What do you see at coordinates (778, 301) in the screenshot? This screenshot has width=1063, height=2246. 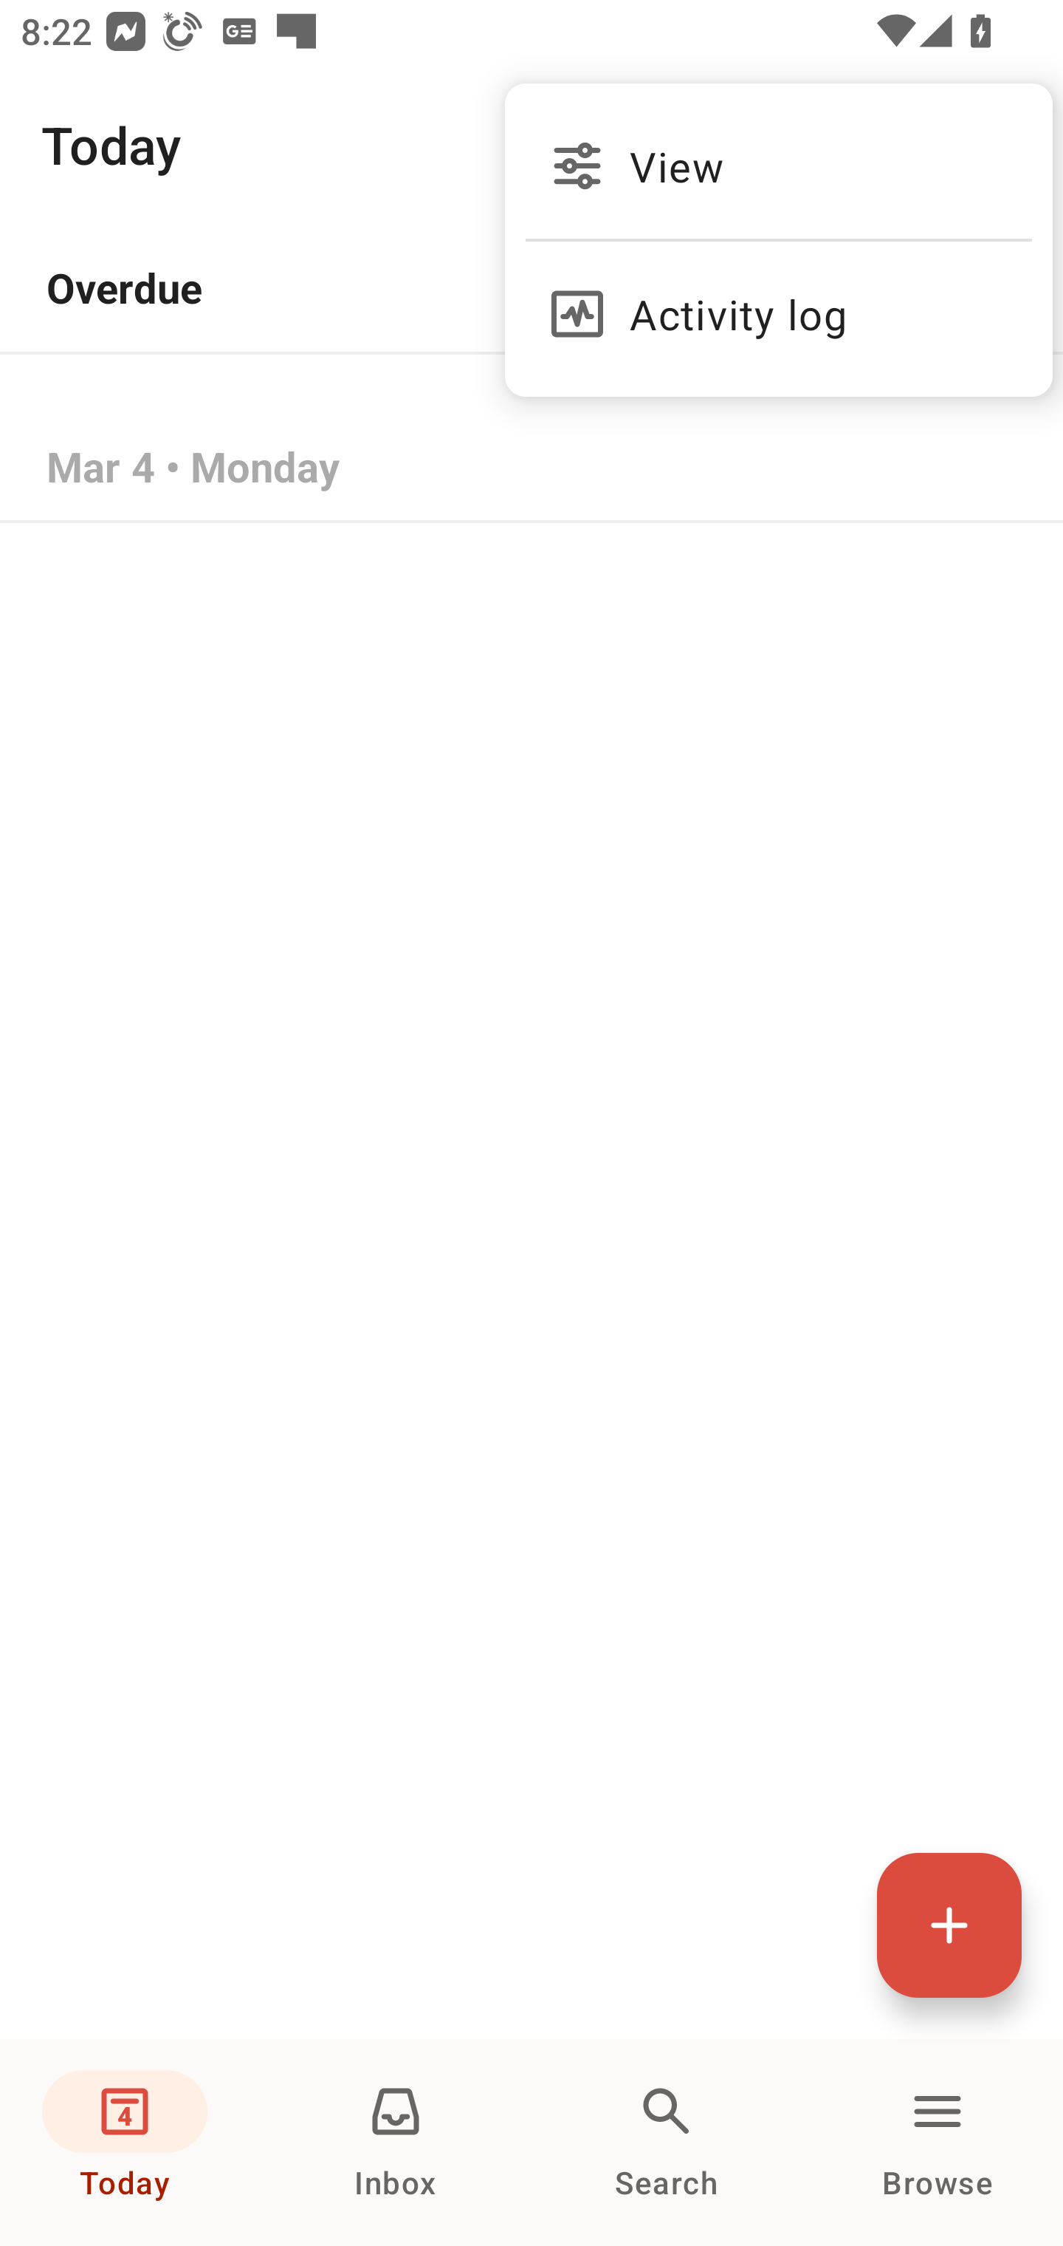 I see `Activity log` at bounding box center [778, 301].